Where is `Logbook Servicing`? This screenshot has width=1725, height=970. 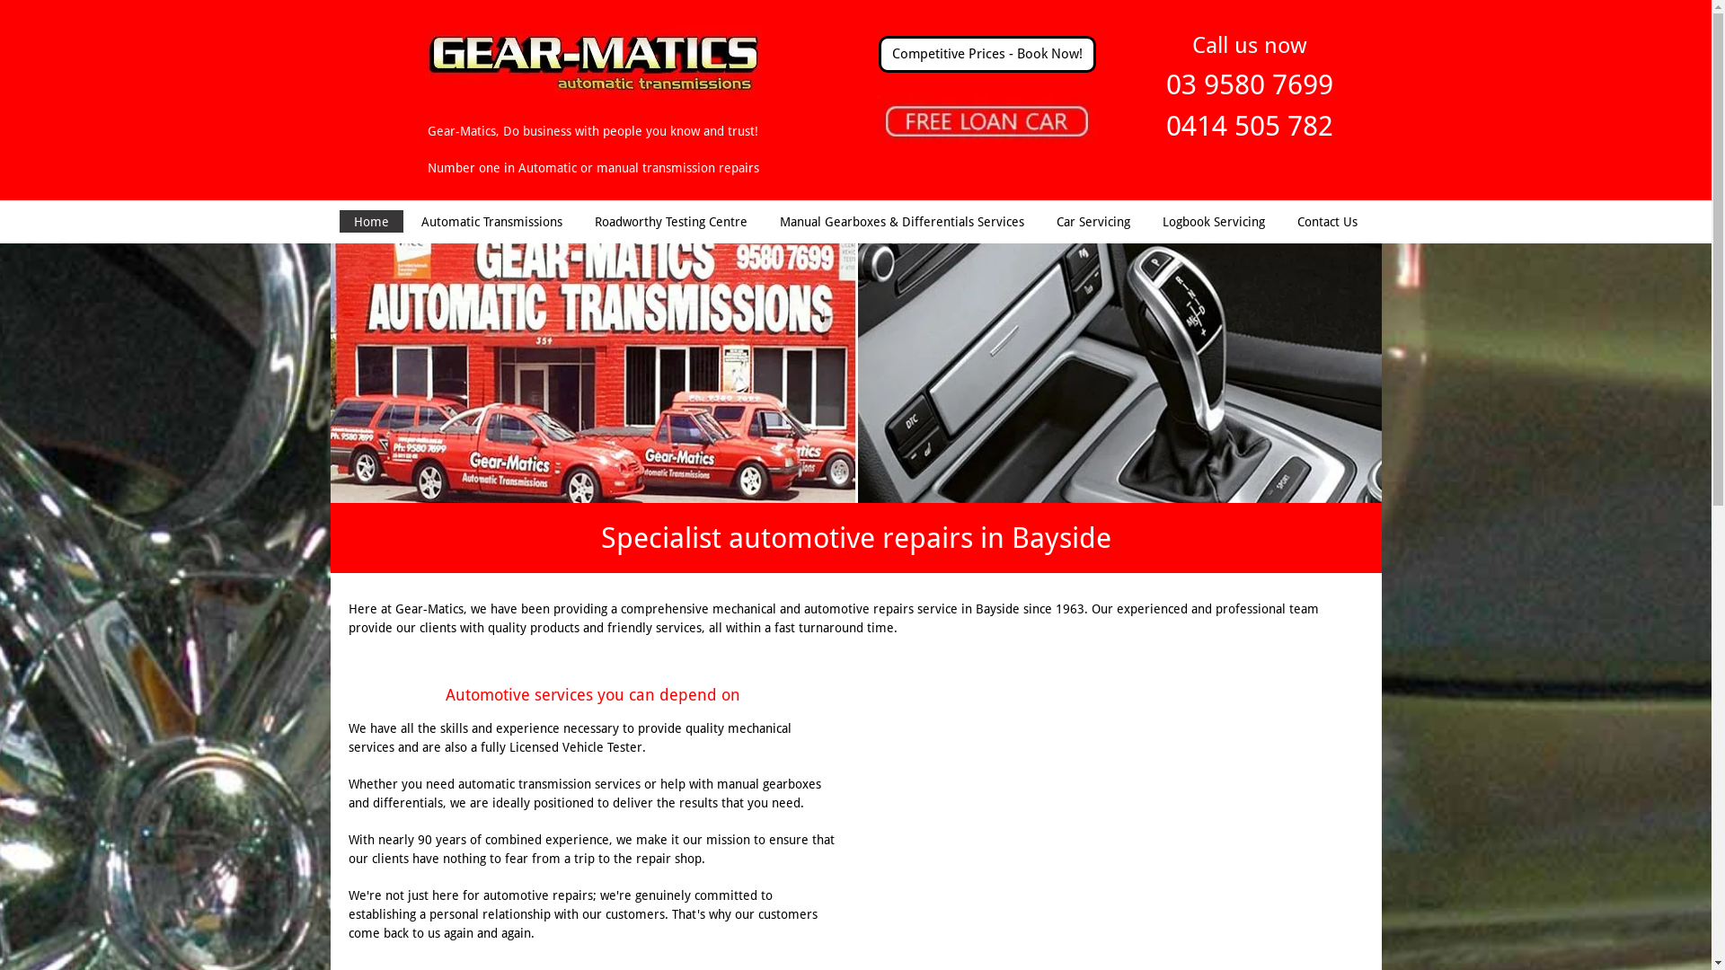 Logbook Servicing is located at coordinates (1214, 222).